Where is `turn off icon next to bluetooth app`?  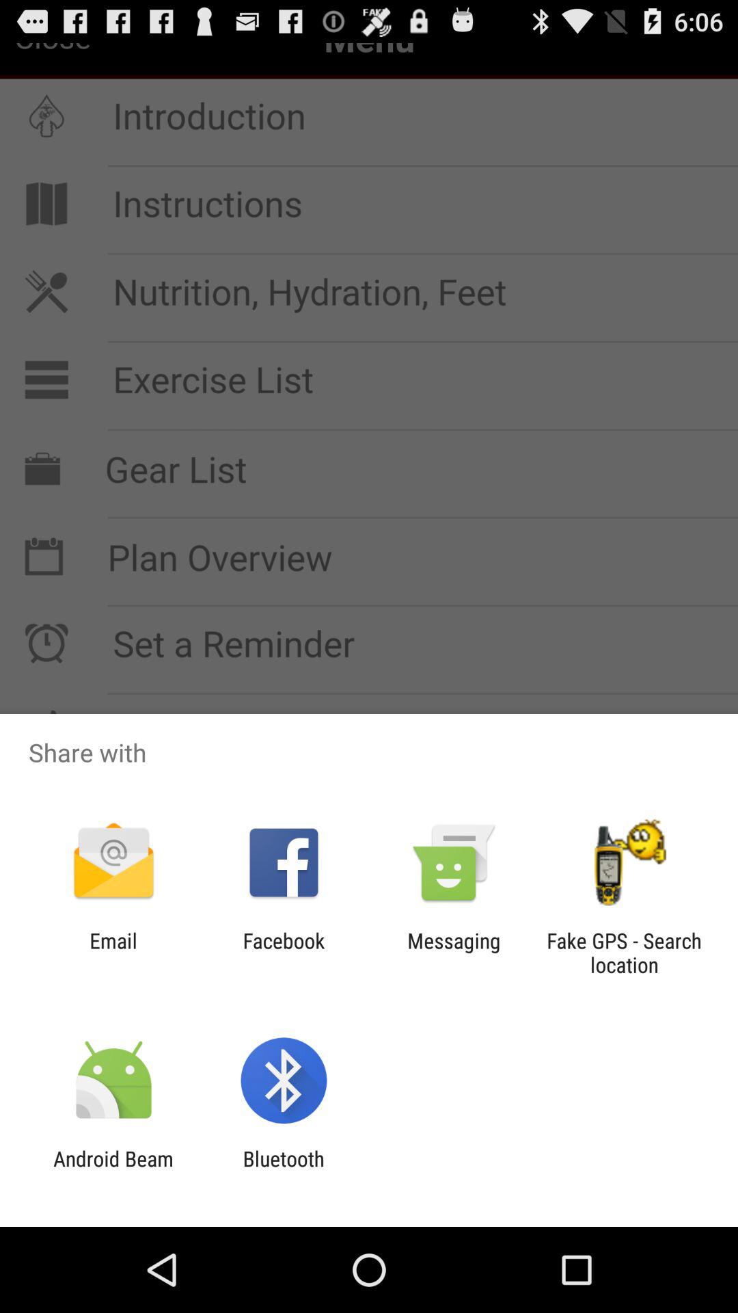 turn off icon next to bluetooth app is located at coordinates (113, 1171).